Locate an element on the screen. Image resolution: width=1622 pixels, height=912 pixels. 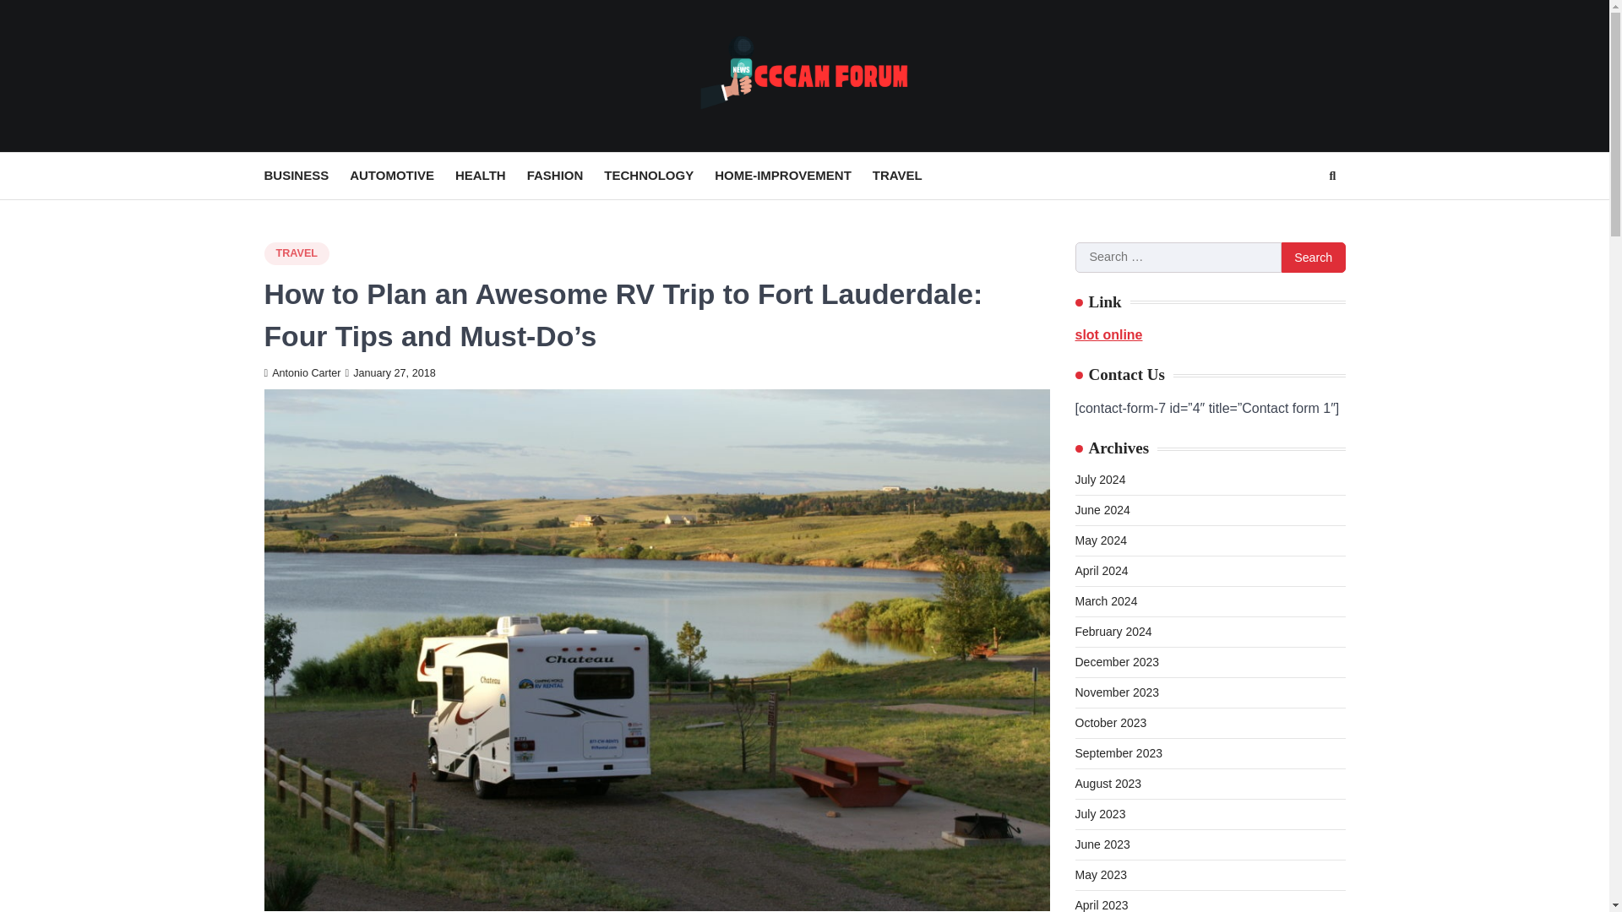
Antonio Carter is located at coordinates (302, 373).